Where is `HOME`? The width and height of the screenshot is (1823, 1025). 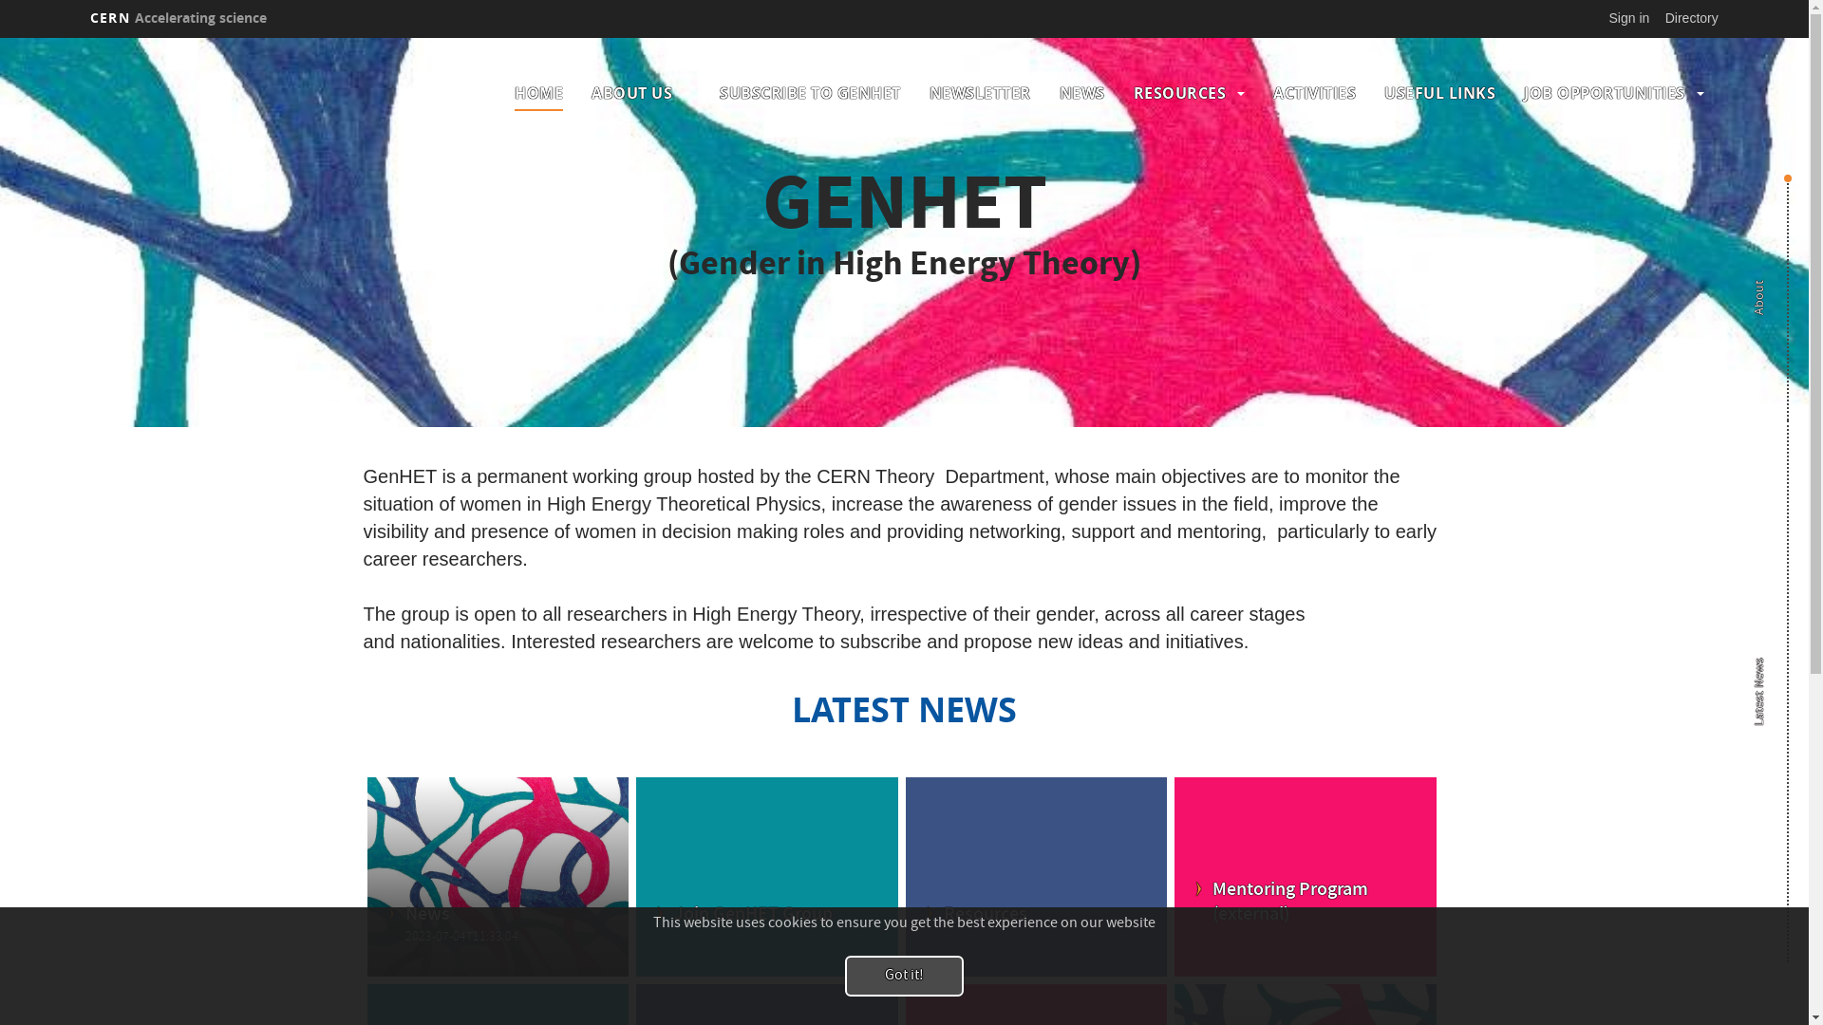 HOME is located at coordinates (539, 93).